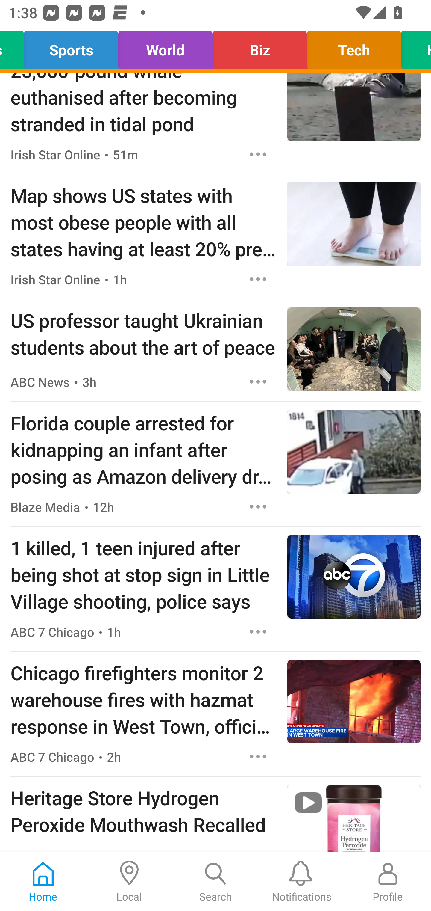 The image size is (431, 911). What do you see at coordinates (165, 47) in the screenshot?
I see `World` at bounding box center [165, 47].